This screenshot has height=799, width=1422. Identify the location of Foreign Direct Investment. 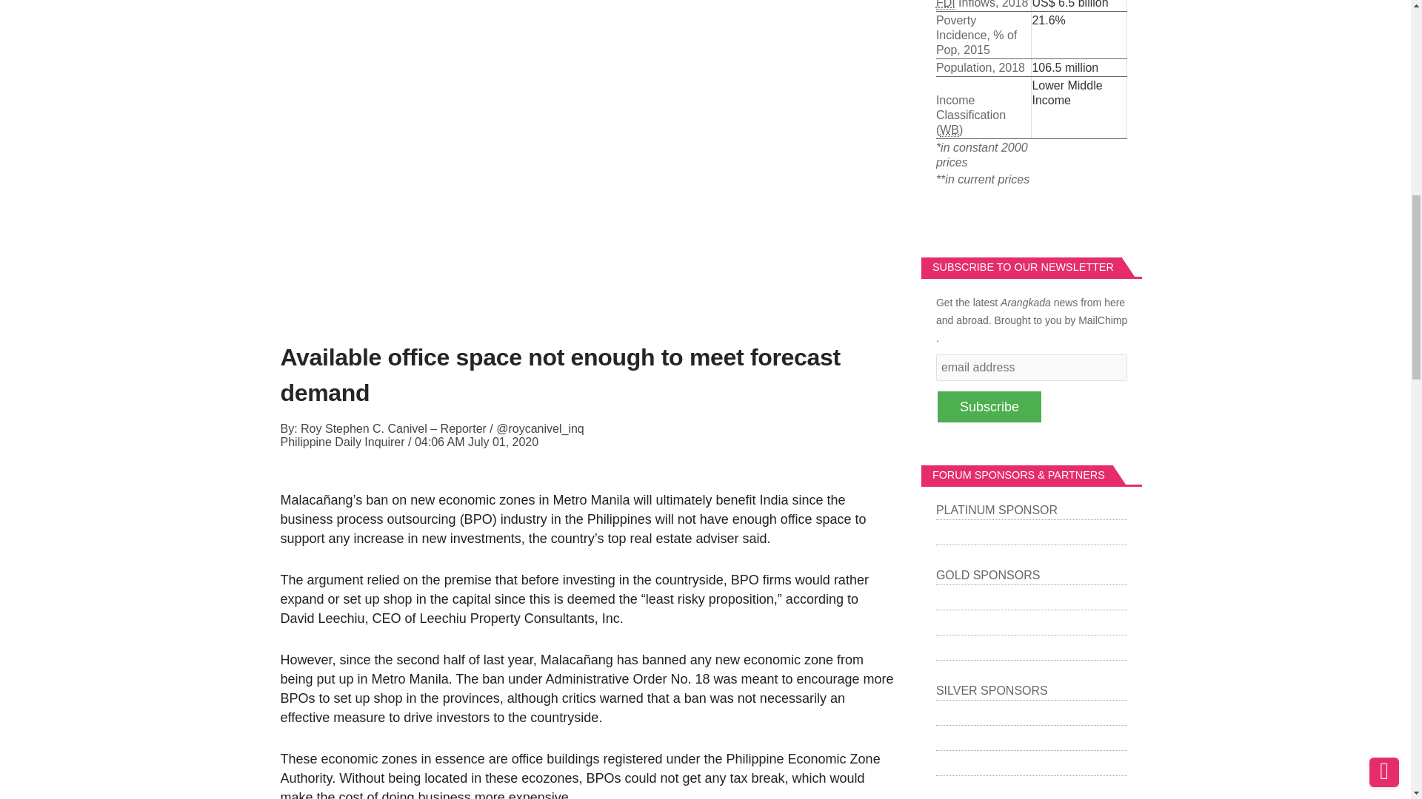
(945, 4).